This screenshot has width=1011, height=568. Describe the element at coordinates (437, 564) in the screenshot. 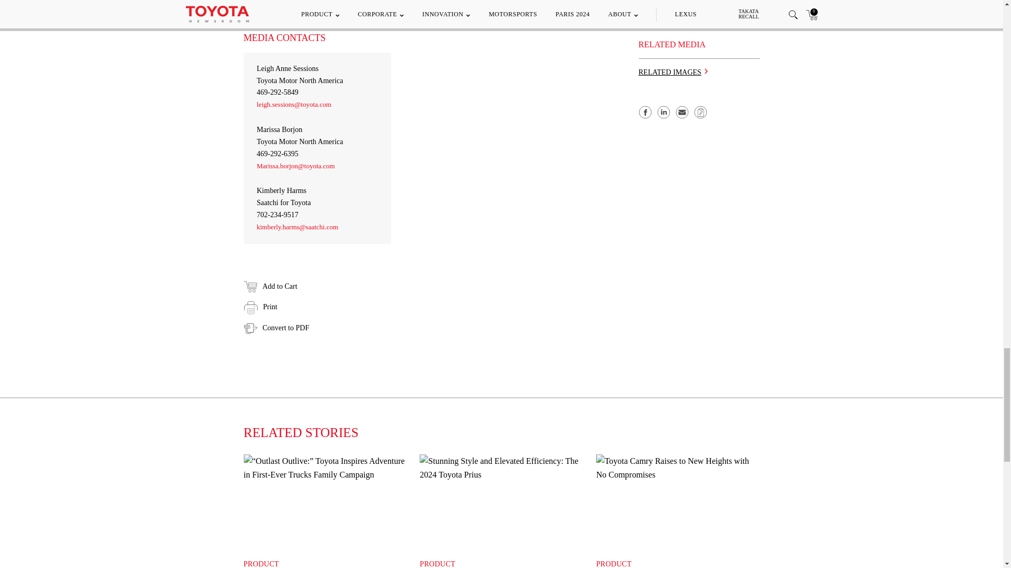

I see `Product` at that location.